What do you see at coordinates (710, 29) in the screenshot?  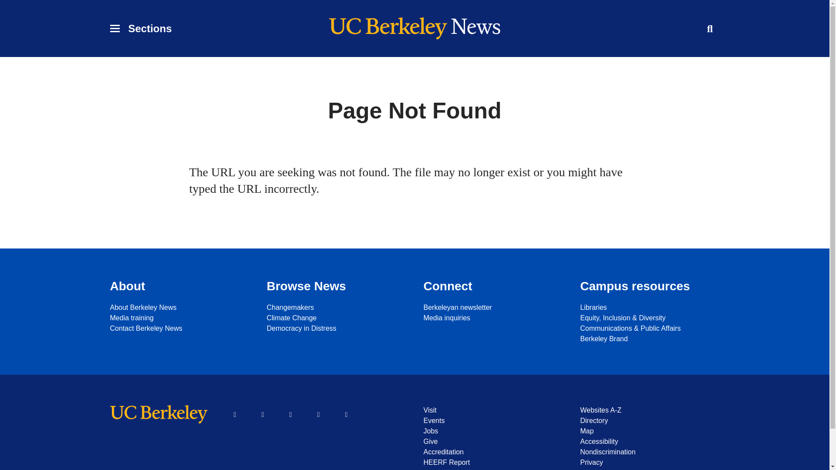 I see `Expand Search Form` at bounding box center [710, 29].